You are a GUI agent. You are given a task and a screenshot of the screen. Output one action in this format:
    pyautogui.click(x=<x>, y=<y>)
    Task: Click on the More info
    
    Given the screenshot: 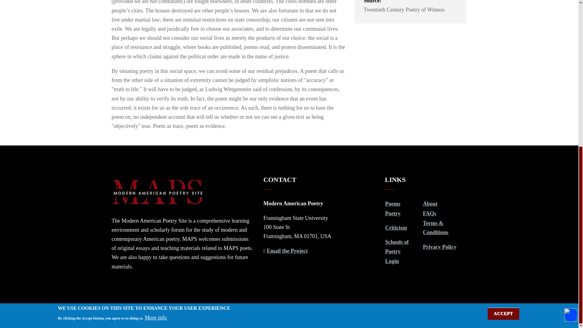 What is the action you would take?
    pyautogui.click(x=155, y=54)
    